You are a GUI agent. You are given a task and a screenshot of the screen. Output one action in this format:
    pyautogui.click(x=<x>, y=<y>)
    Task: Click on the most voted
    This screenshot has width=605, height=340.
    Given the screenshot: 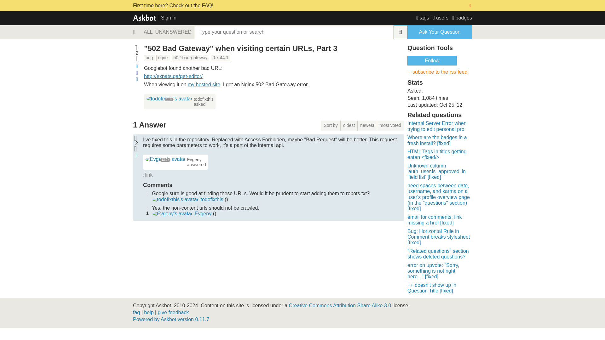 What is the action you would take?
    pyautogui.click(x=390, y=125)
    